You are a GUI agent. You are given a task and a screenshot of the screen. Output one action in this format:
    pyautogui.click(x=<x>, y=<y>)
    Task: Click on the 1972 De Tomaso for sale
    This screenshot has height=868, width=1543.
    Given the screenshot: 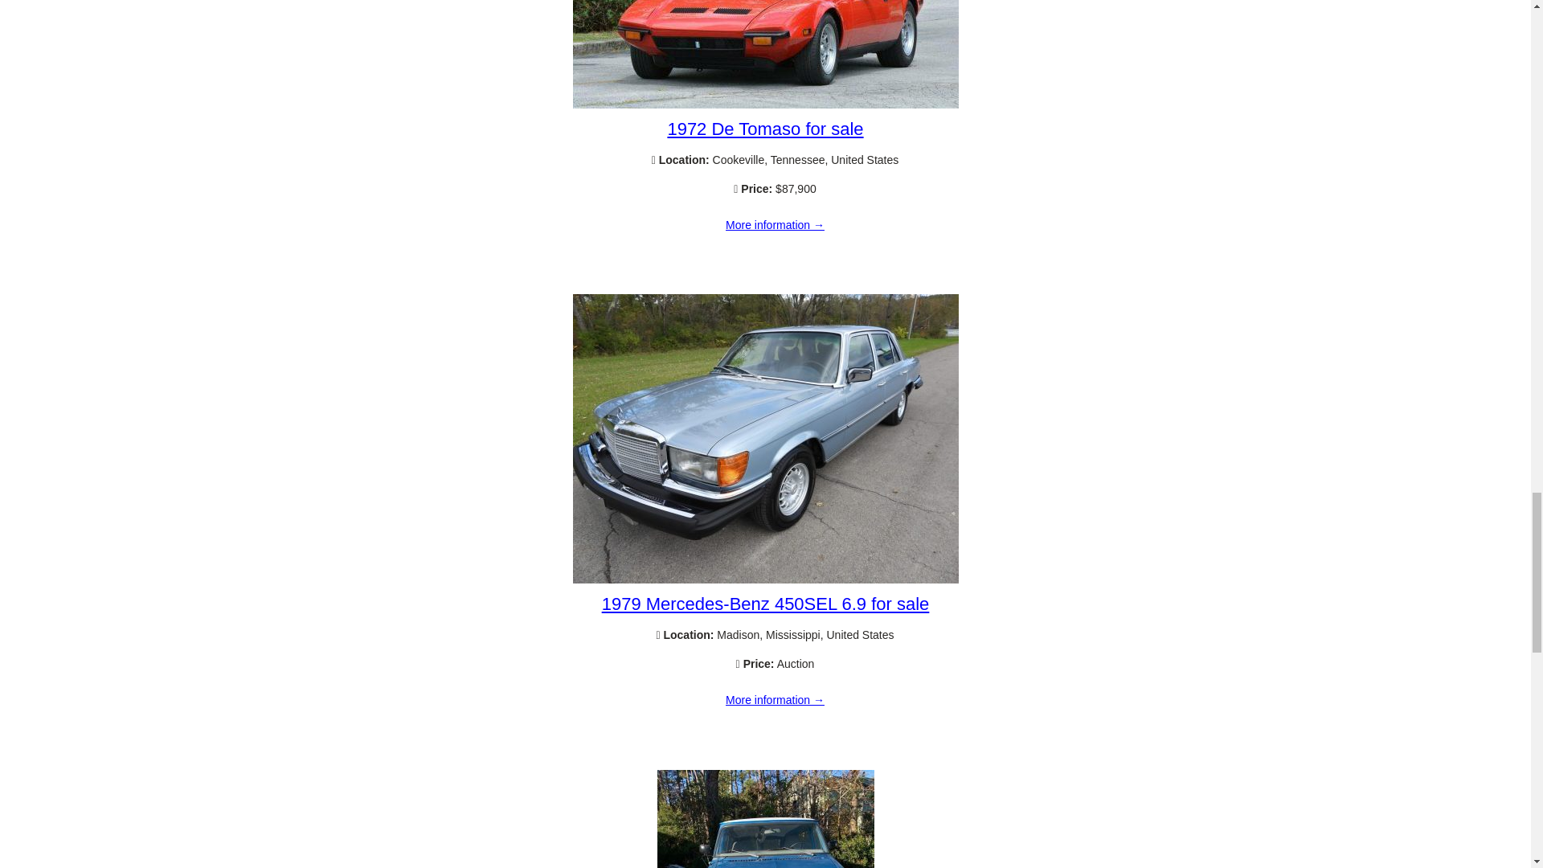 What is the action you would take?
    pyautogui.click(x=765, y=104)
    